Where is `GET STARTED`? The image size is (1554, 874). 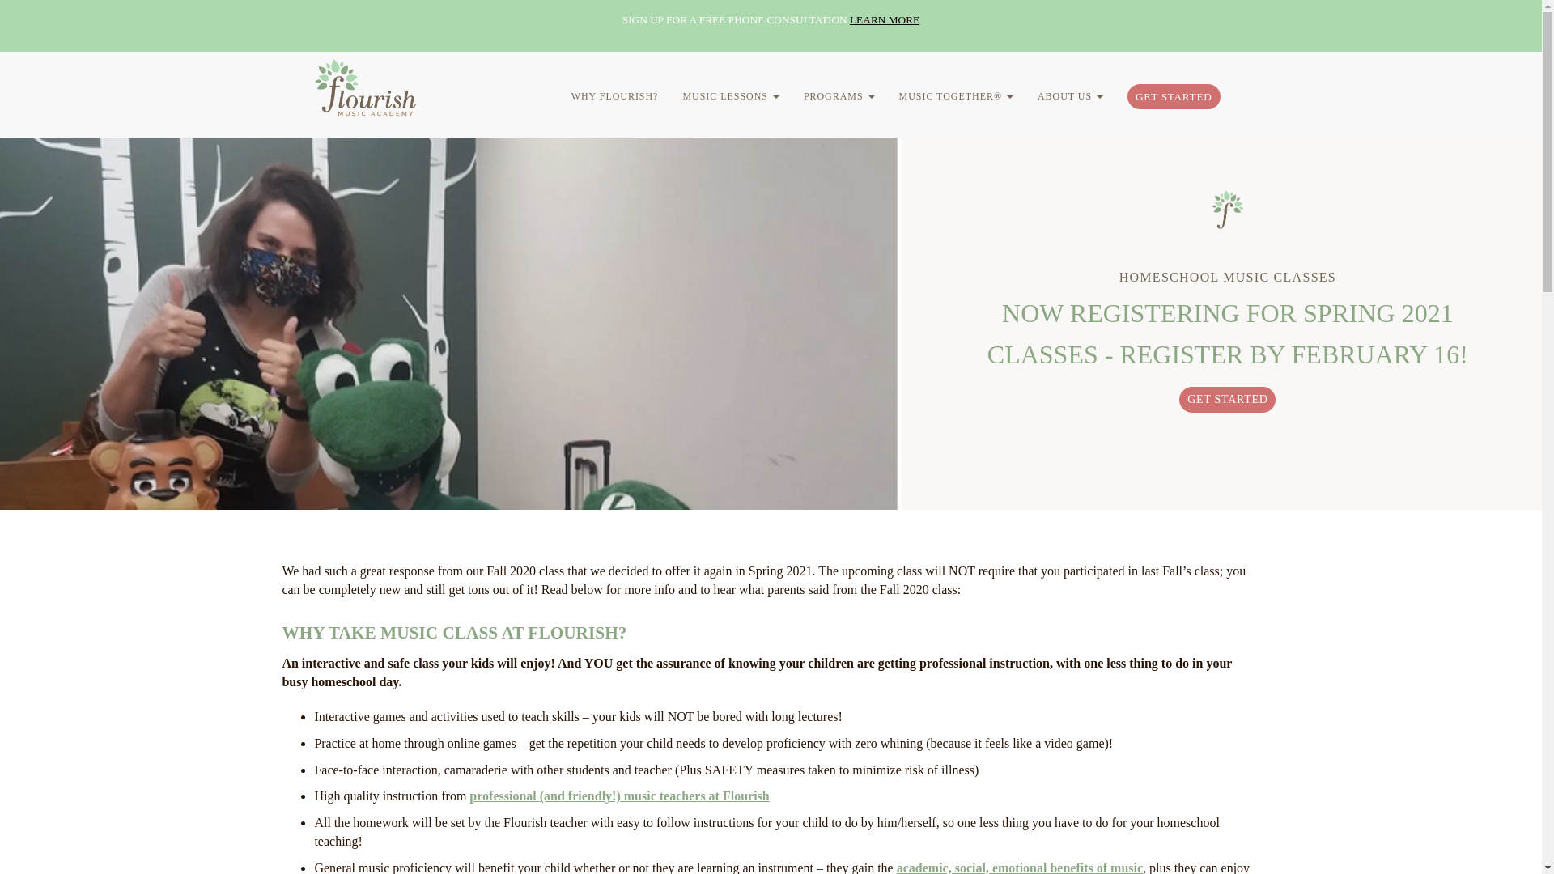
GET STARTED is located at coordinates (1227, 395).